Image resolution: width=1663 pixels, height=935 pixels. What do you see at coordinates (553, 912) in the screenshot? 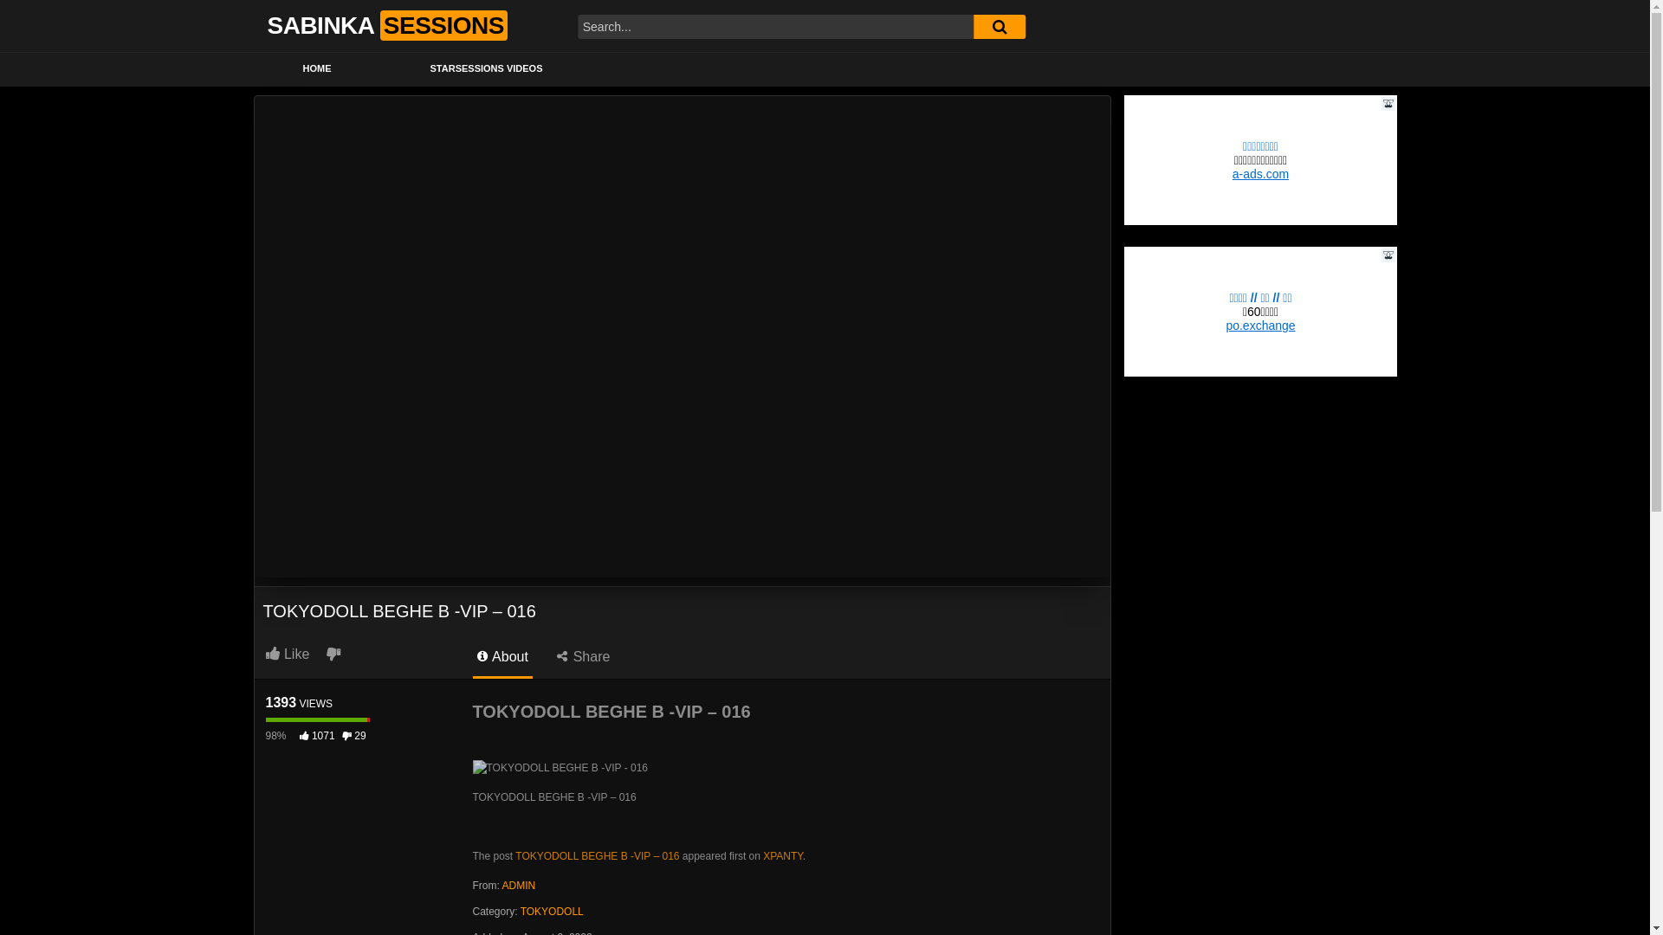
I see `TOKYODOLL` at bounding box center [553, 912].